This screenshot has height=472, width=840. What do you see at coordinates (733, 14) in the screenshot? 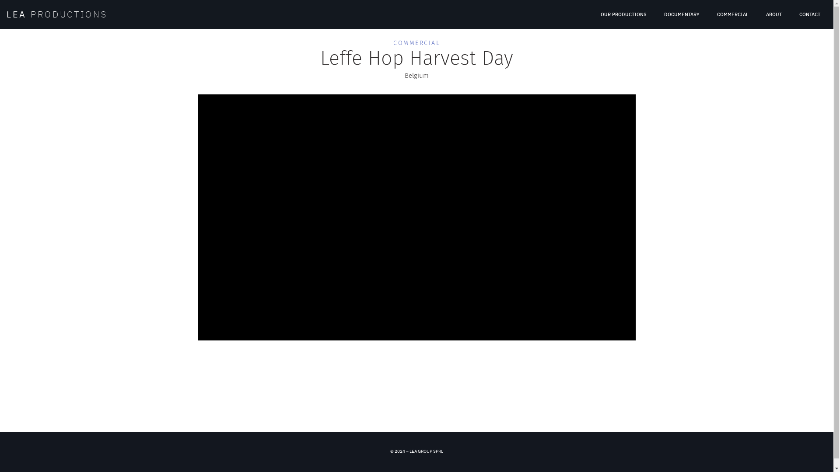
I see `COMMERCIAL` at bounding box center [733, 14].